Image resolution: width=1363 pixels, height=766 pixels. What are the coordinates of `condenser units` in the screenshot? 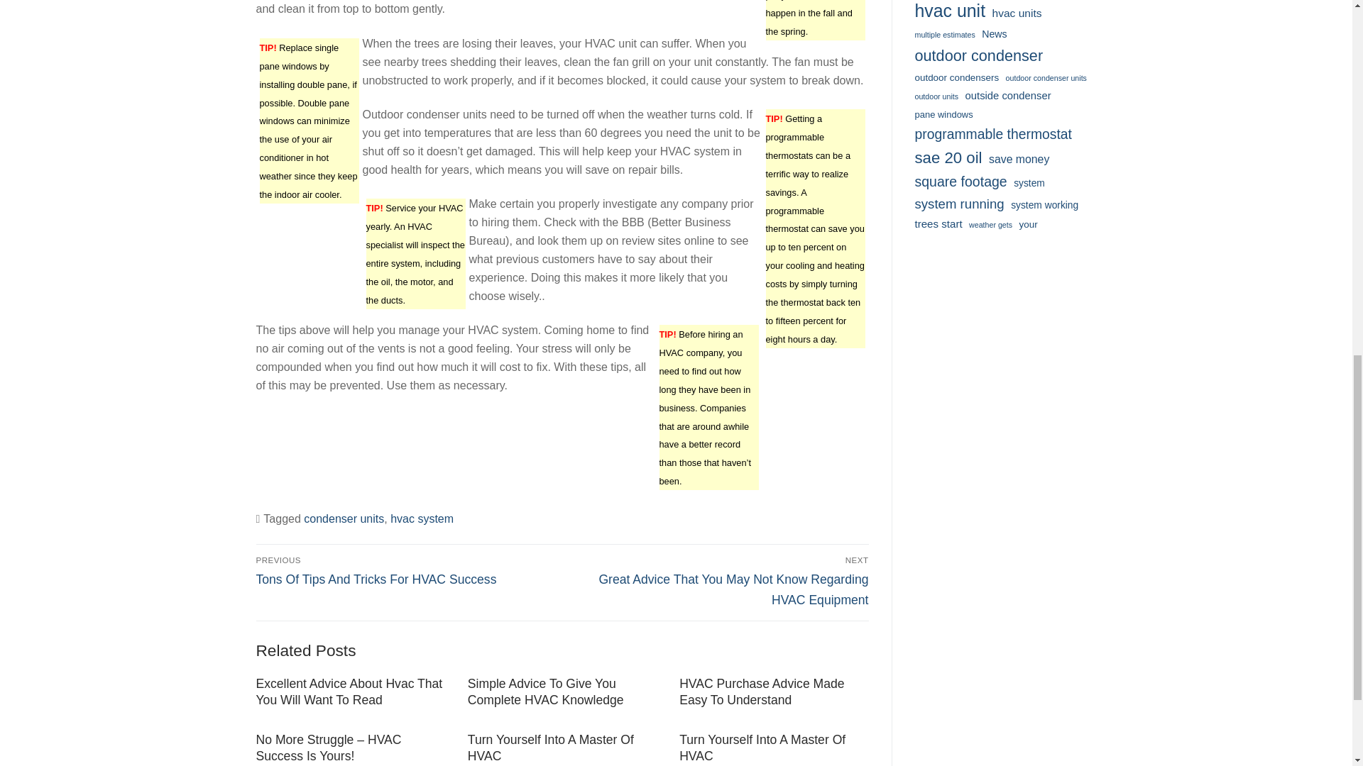 It's located at (344, 518).